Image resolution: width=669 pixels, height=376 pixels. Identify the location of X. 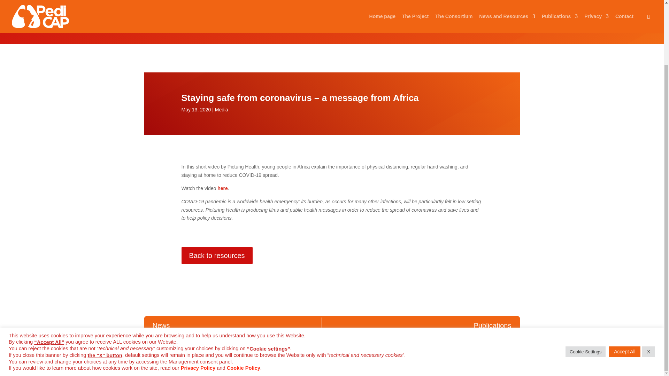
(648, 279).